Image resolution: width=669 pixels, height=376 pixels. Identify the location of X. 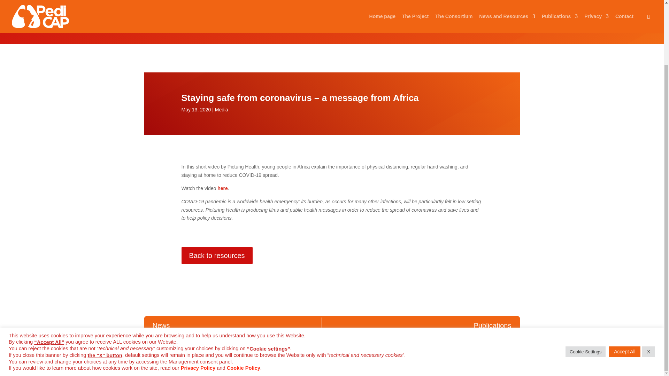
(648, 279).